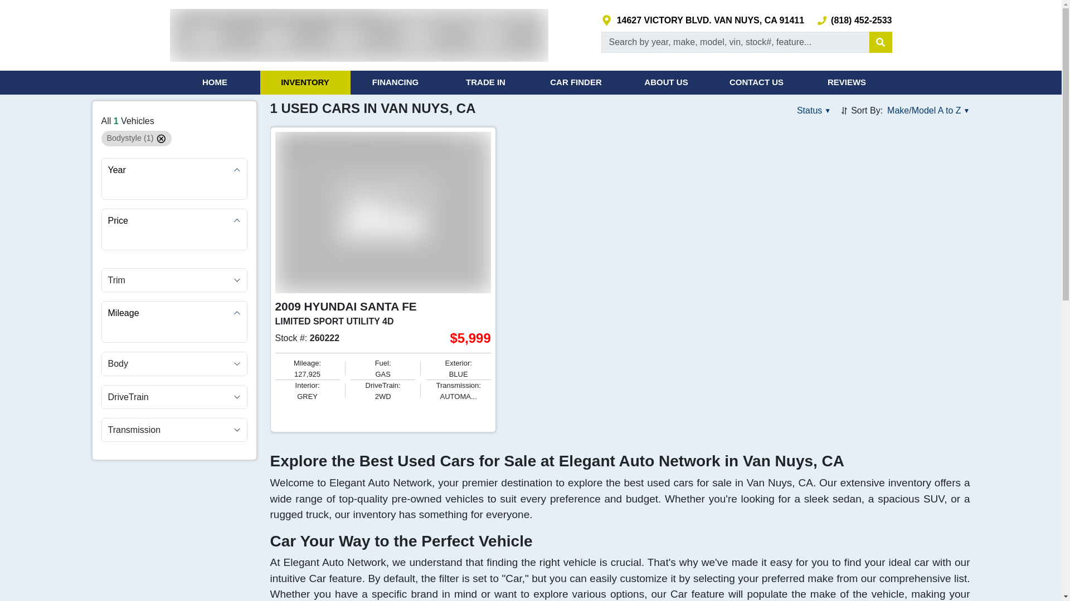  I want to click on ABOUT US, so click(665, 82).